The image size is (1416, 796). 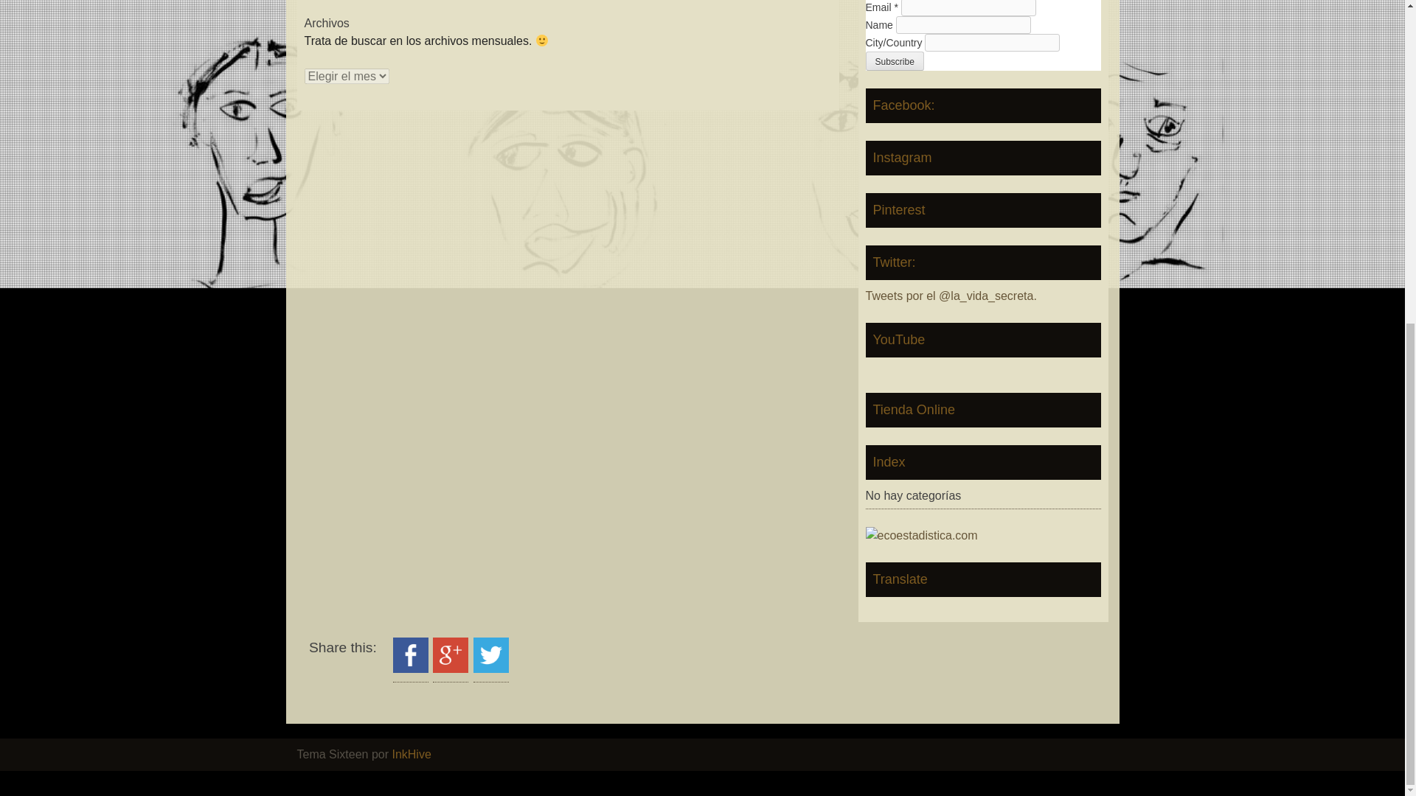 I want to click on Share via Google, so click(x=451, y=668).